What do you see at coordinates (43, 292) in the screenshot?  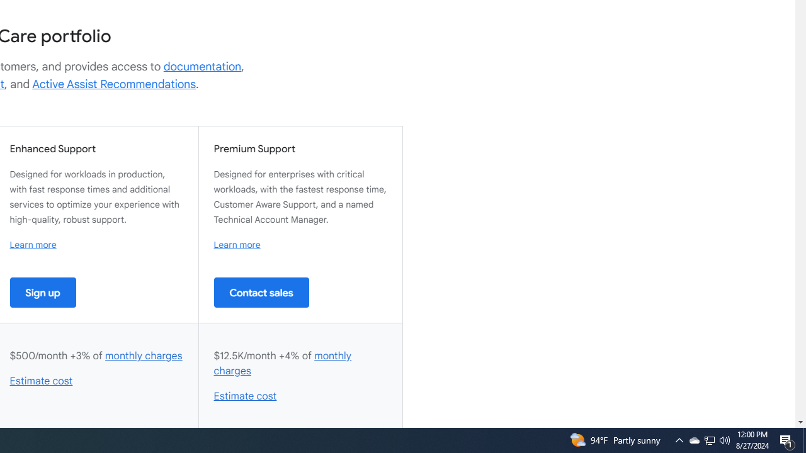 I see `Sign up` at bounding box center [43, 292].